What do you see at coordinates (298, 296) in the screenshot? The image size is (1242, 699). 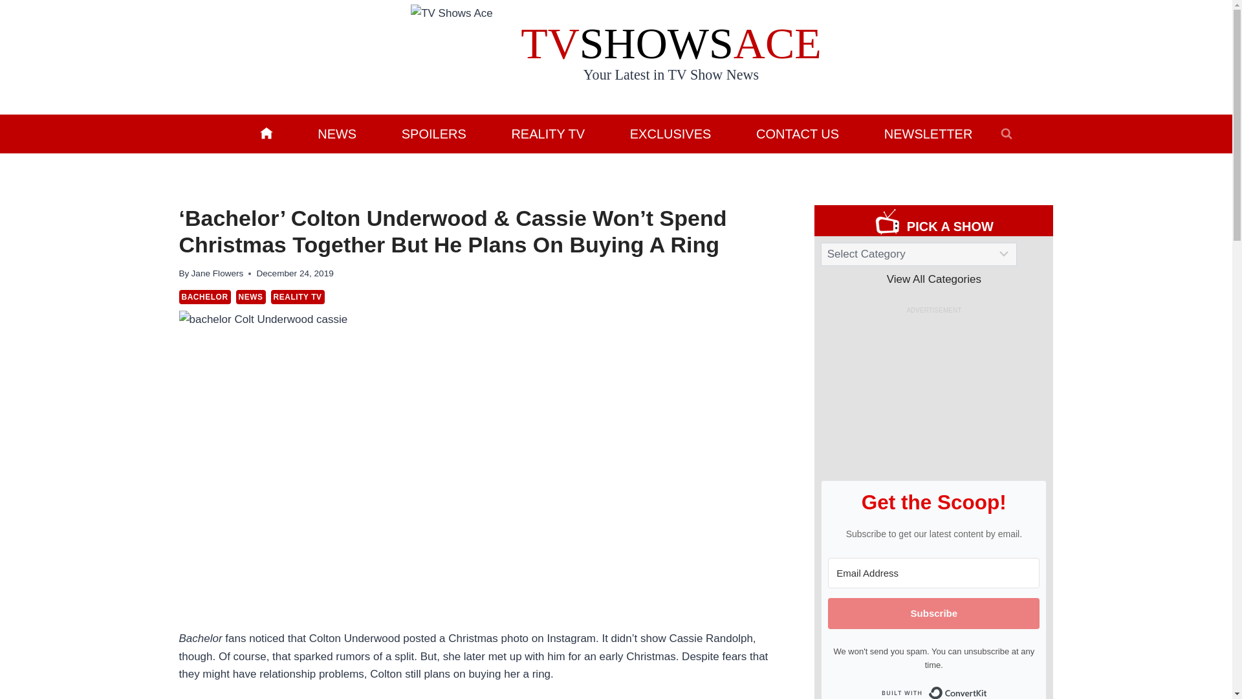 I see `REALITY TV` at bounding box center [298, 296].